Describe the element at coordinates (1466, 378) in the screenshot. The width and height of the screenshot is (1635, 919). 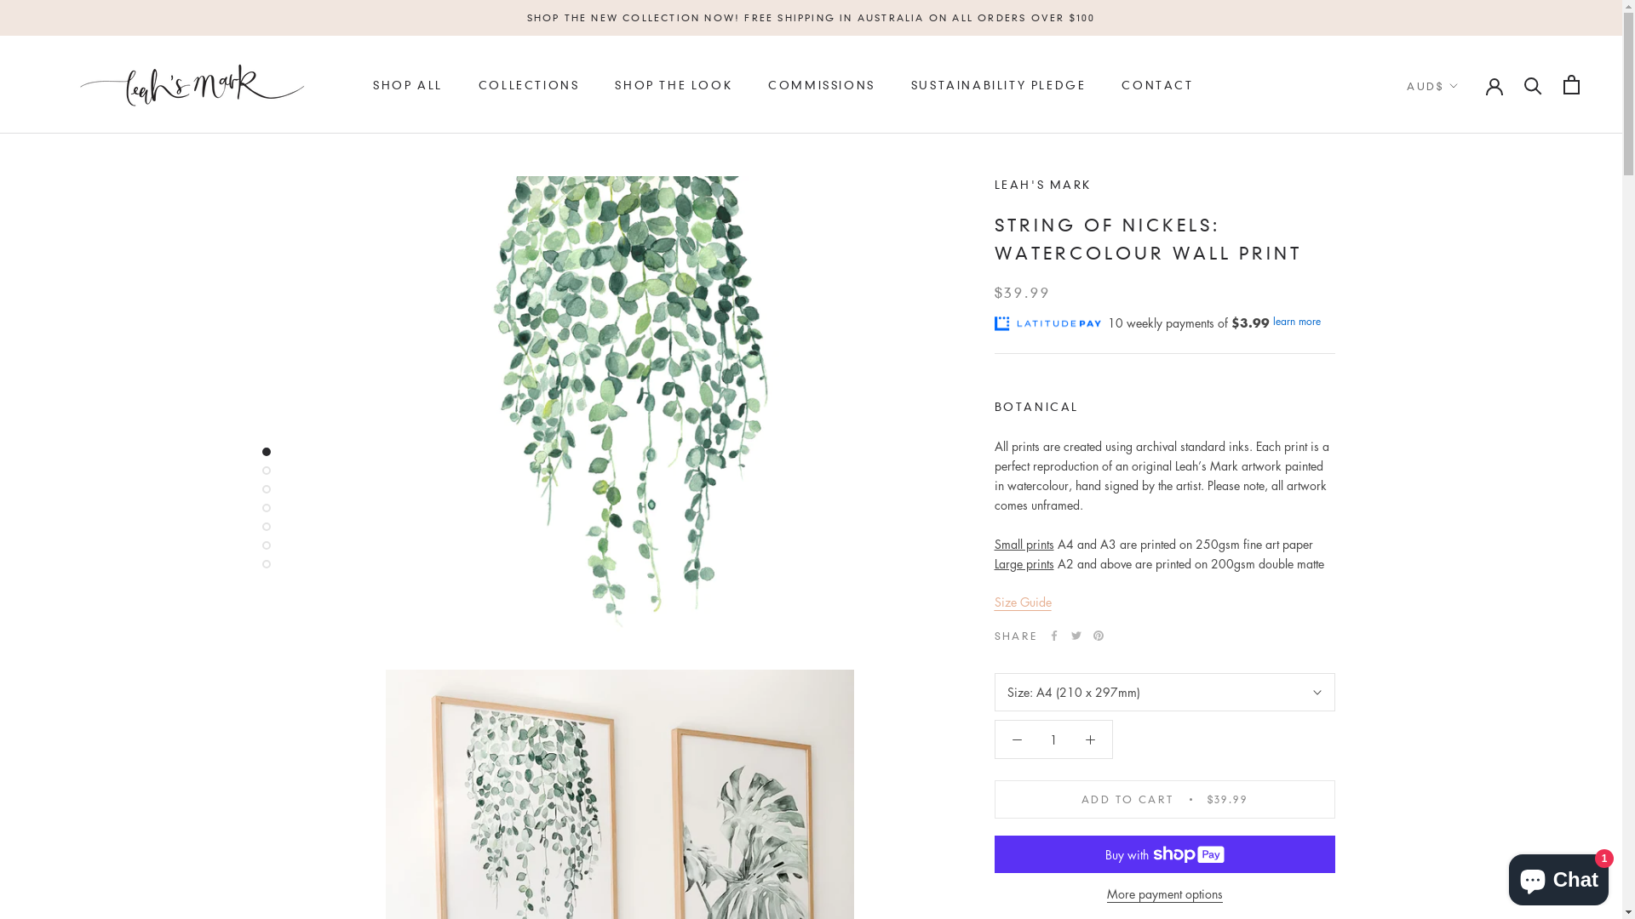
I see `BDT` at that location.